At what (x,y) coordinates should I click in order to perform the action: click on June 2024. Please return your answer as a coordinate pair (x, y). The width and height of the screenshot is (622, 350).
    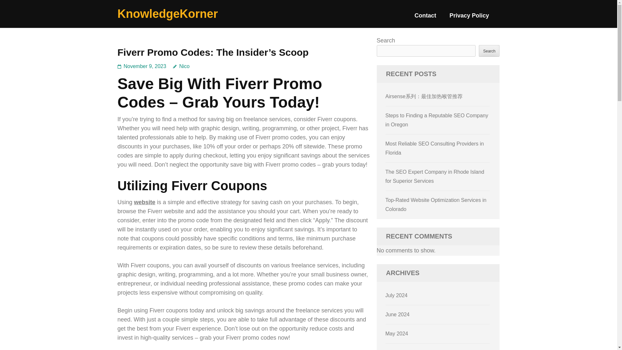
    Looking at the image, I should click on (398, 314).